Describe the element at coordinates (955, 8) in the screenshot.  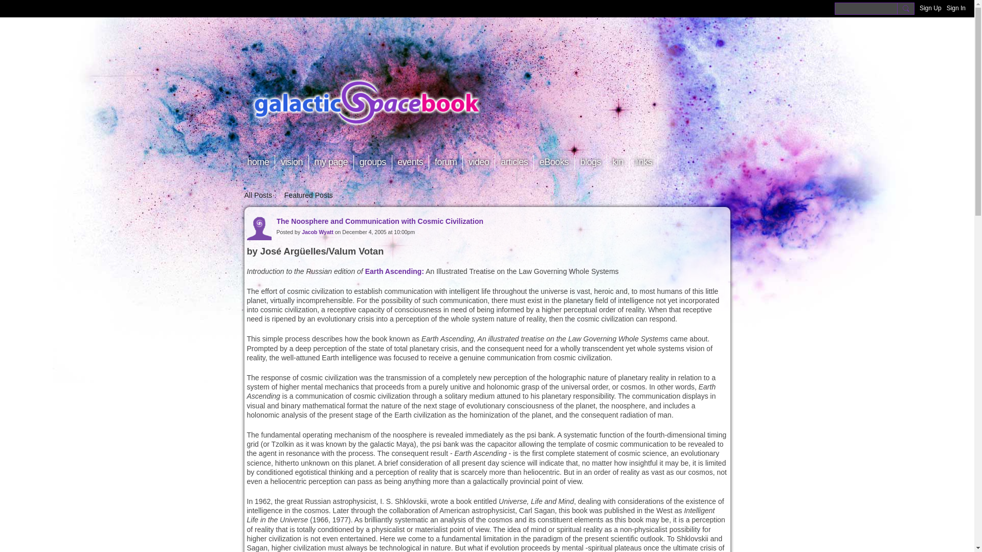
I see `Sign In` at that location.